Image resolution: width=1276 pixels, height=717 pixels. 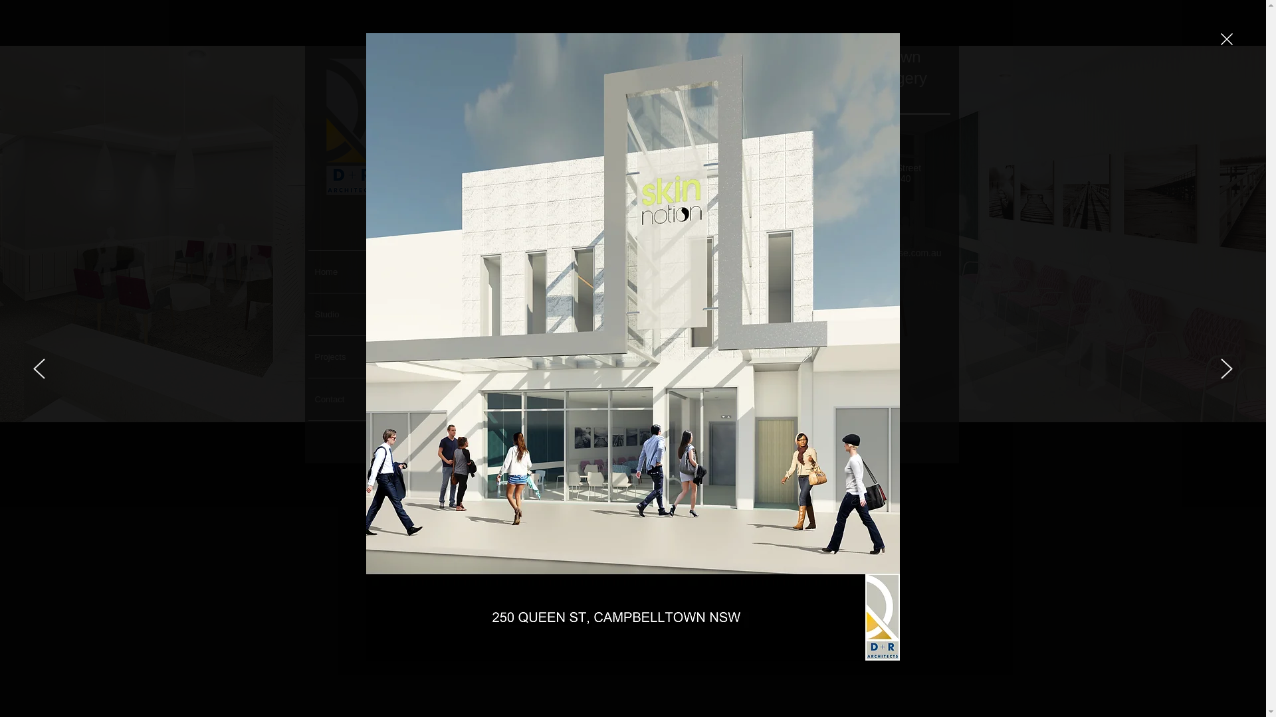 What do you see at coordinates (352, 134) in the screenshot?
I see `D+R_Logo.png` at bounding box center [352, 134].